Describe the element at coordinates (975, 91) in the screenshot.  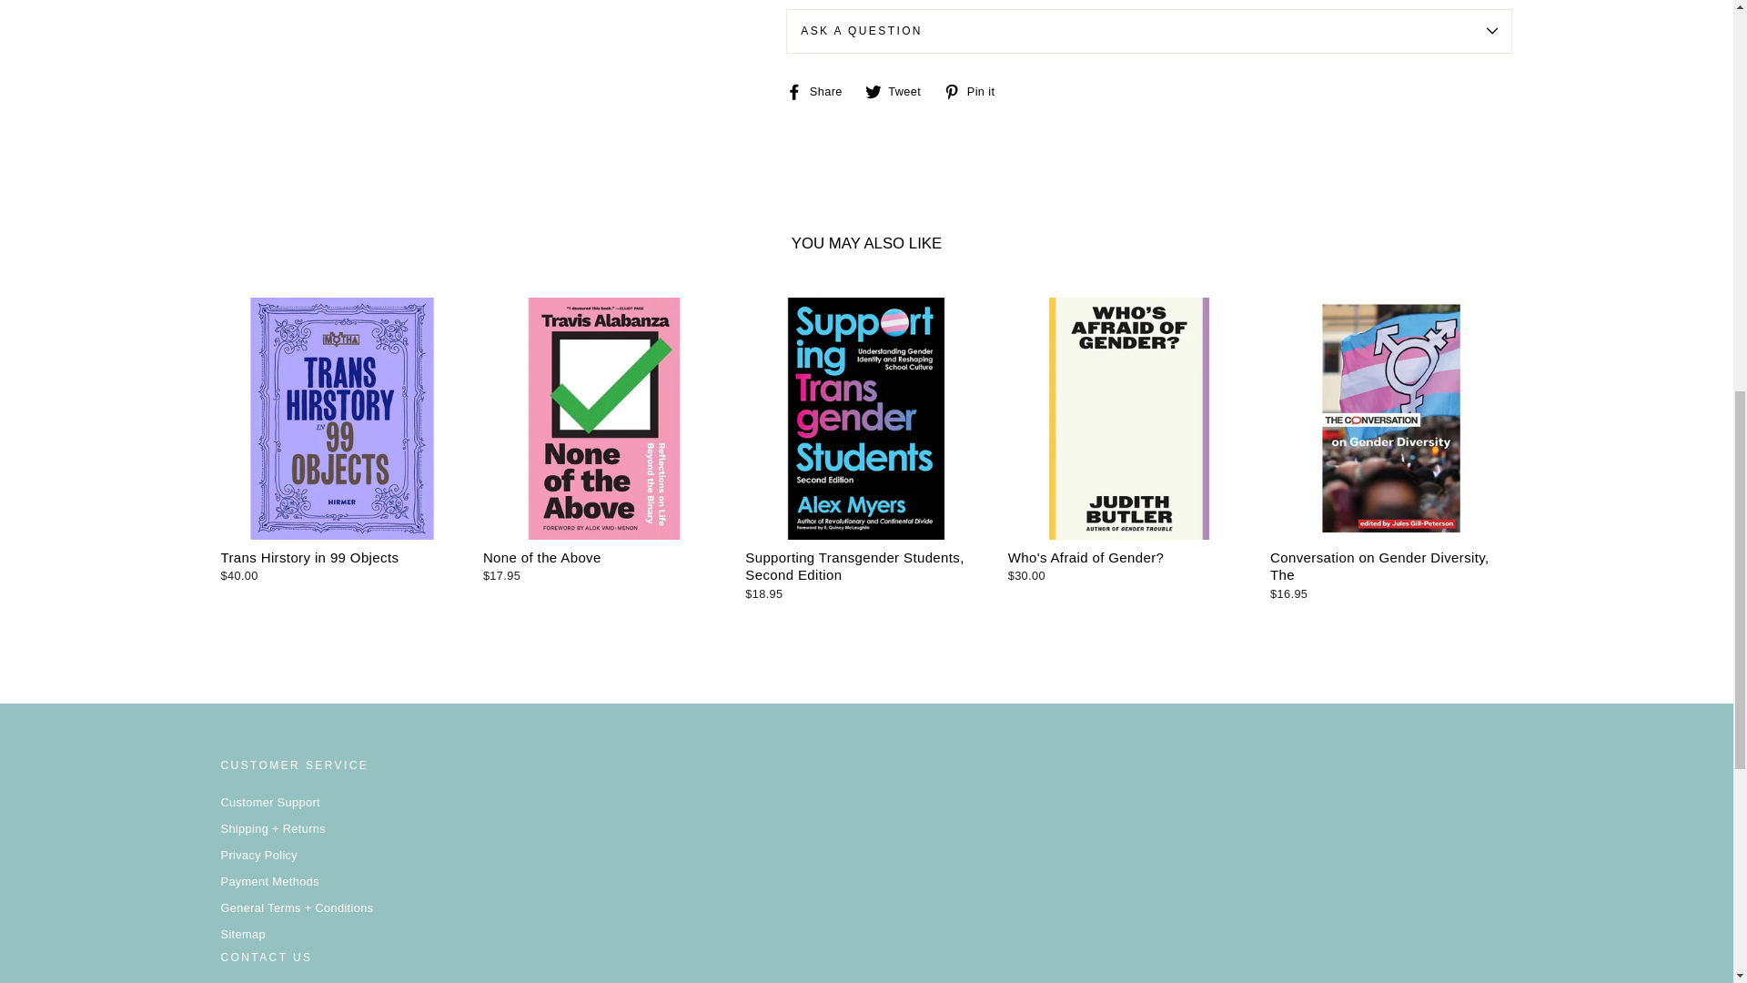
I see `Pin on Pinterest` at that location.